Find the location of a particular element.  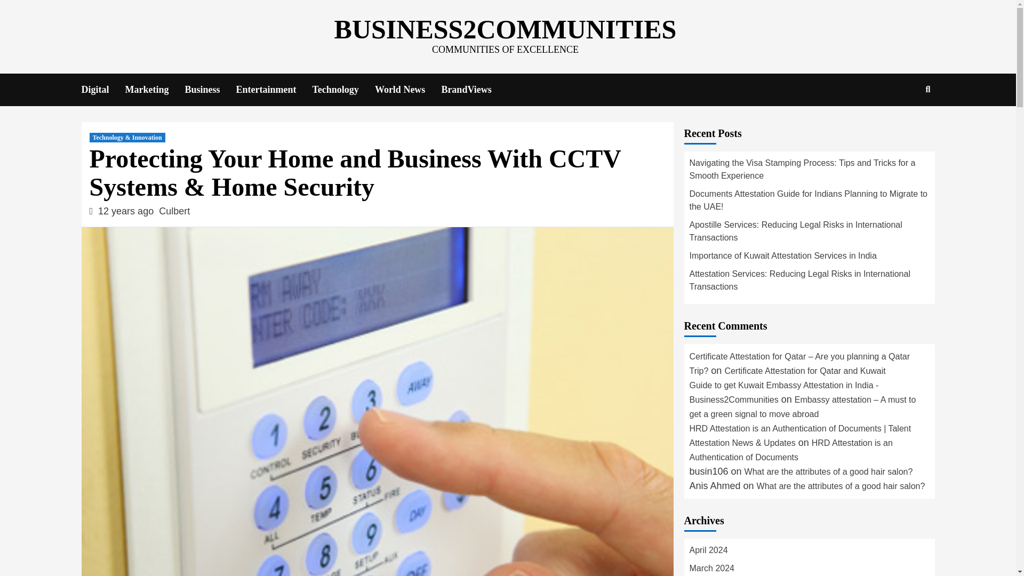

World News is located at coordinates (407, 90).